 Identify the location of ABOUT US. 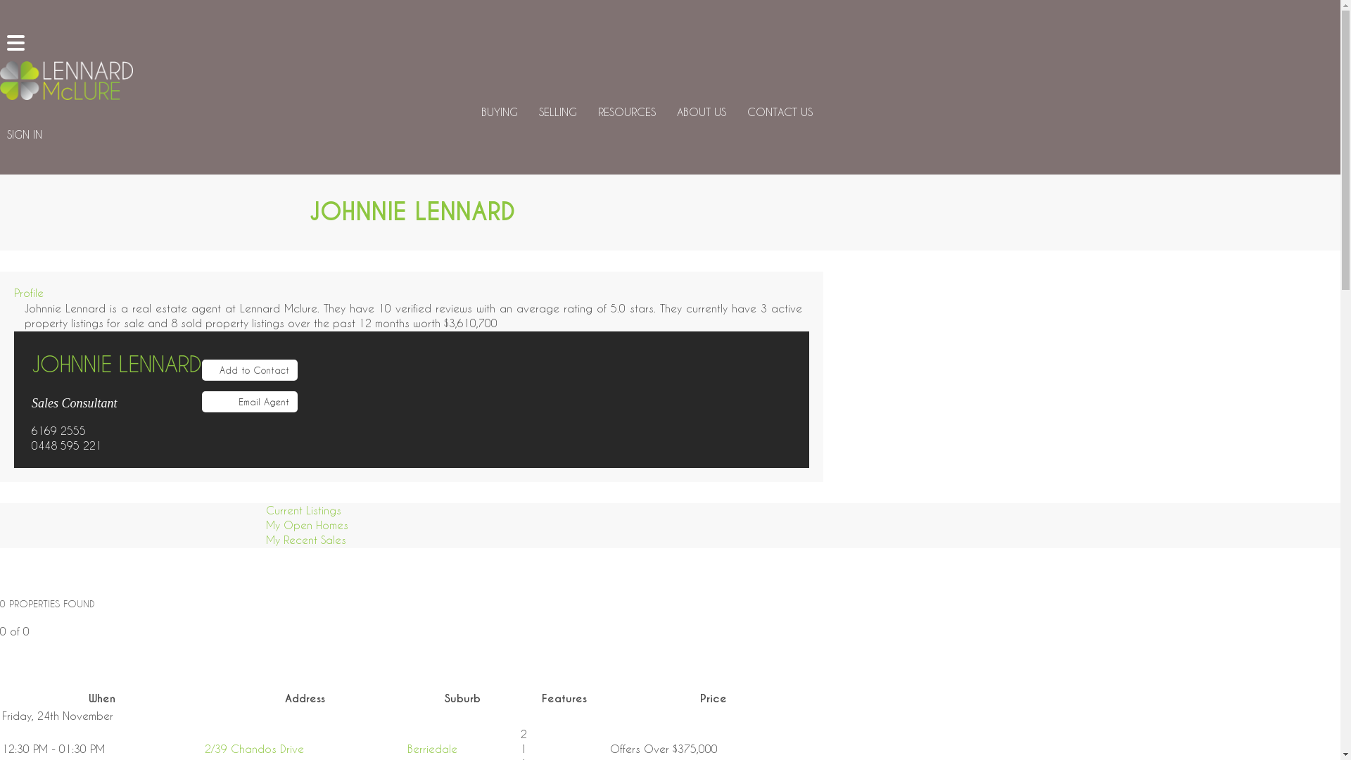
(702, 113).